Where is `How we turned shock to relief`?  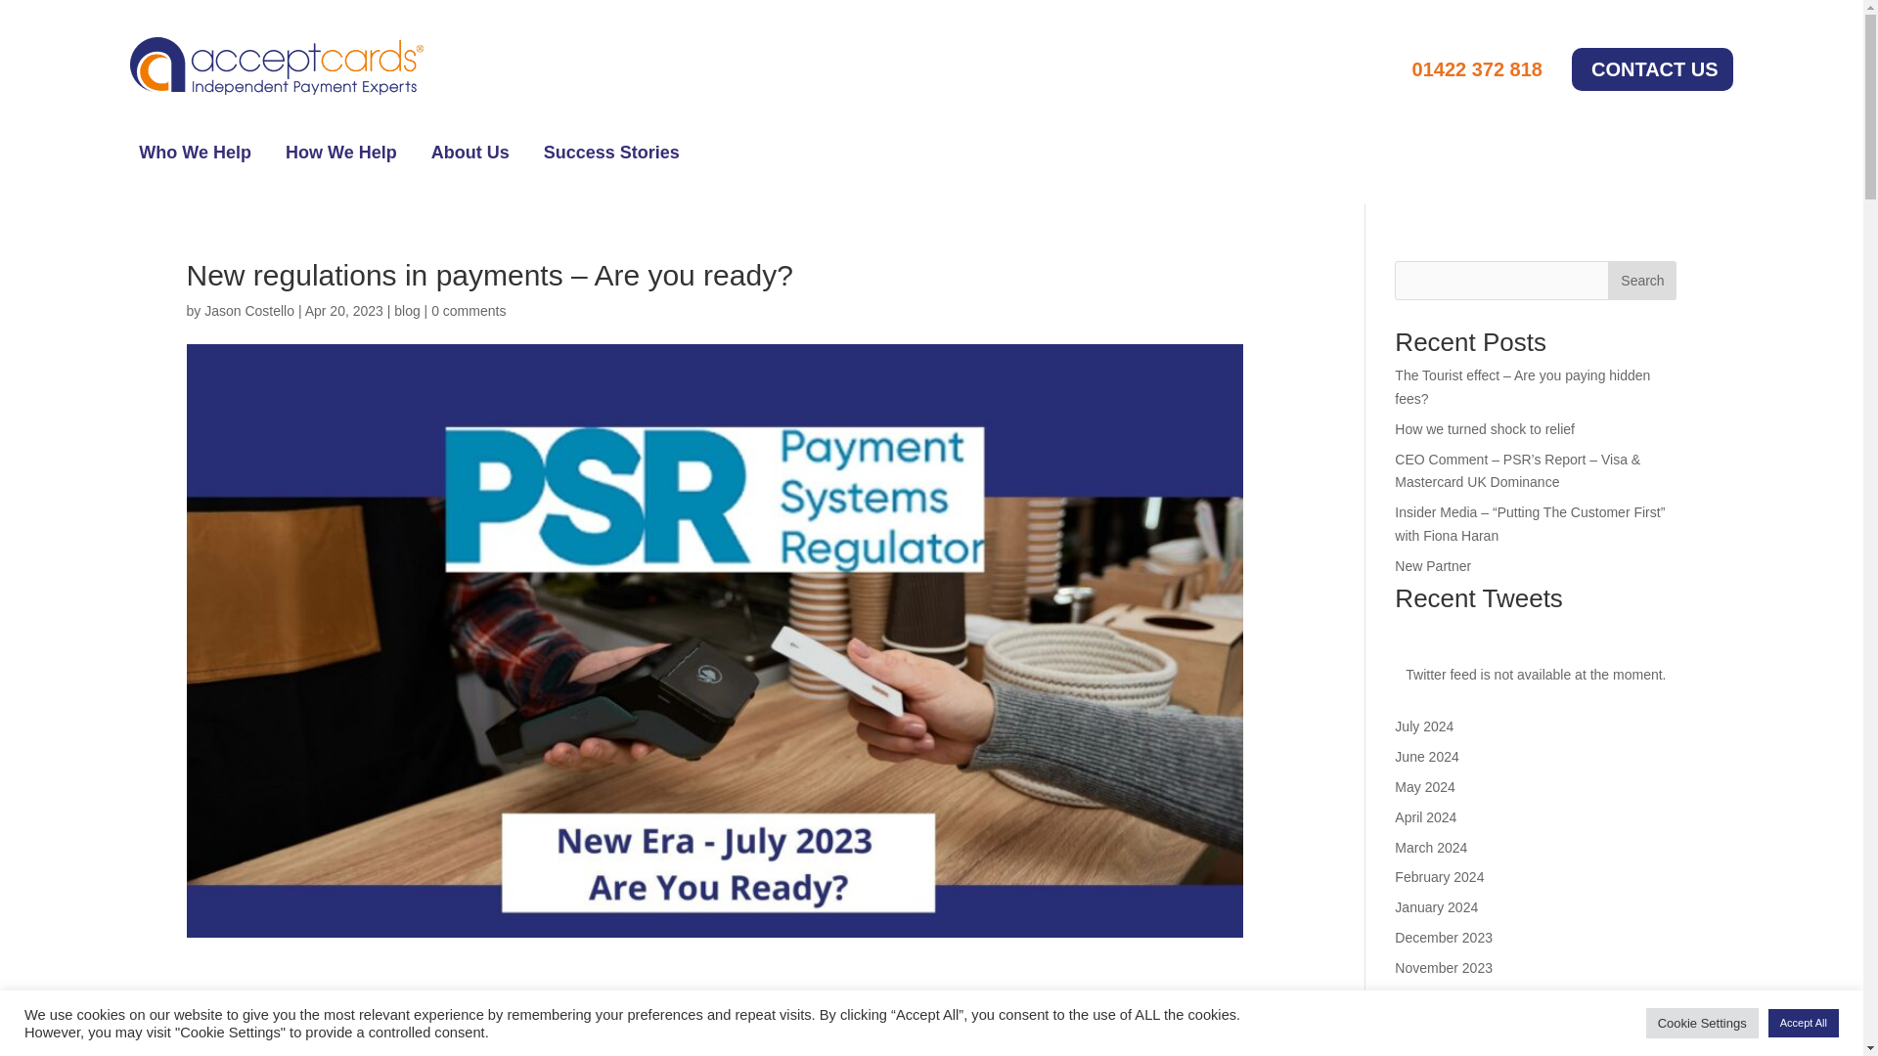
How we turned shock to relief is located at coordinates (1485, 428).